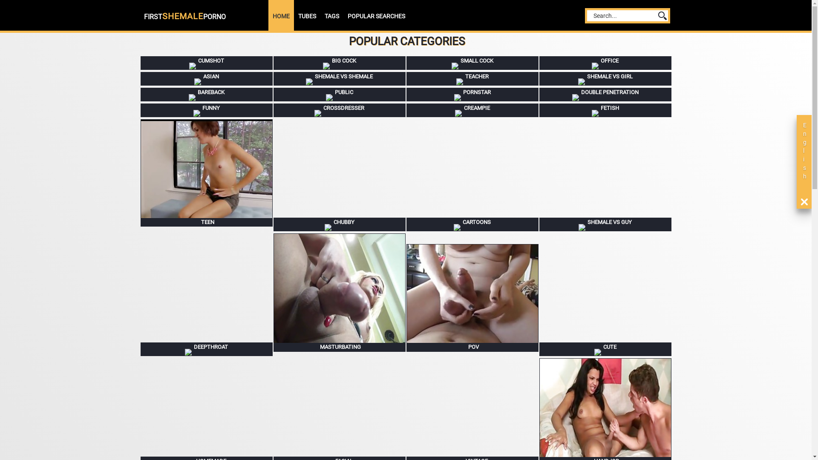  Describe the element at coordinates (332, 16) in the screenshot. I see `TAGS` at that location.